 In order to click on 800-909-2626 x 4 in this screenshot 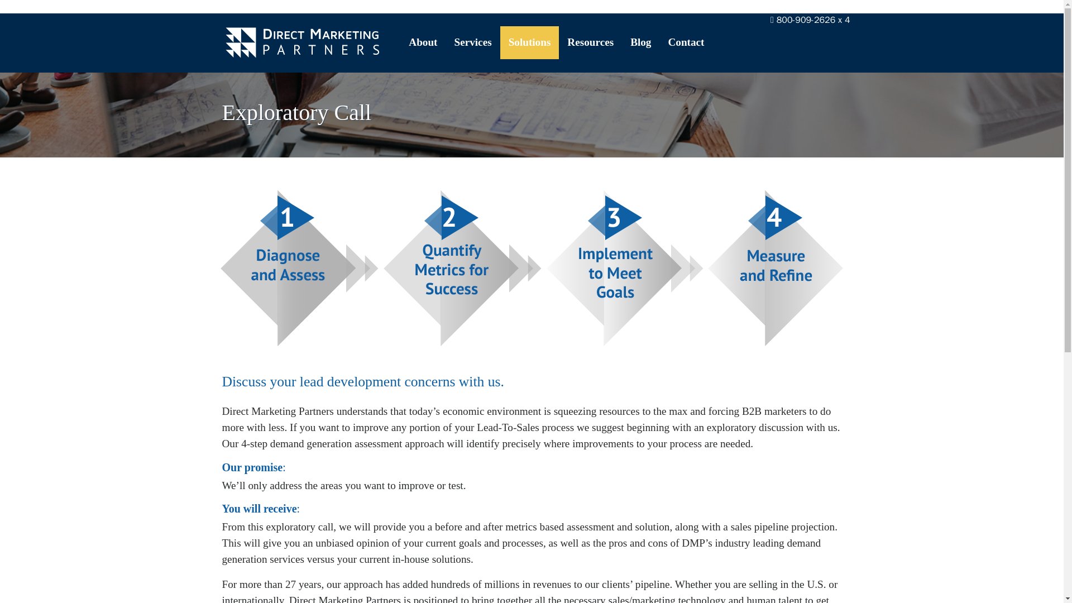, I will do `click(806, 20)`.